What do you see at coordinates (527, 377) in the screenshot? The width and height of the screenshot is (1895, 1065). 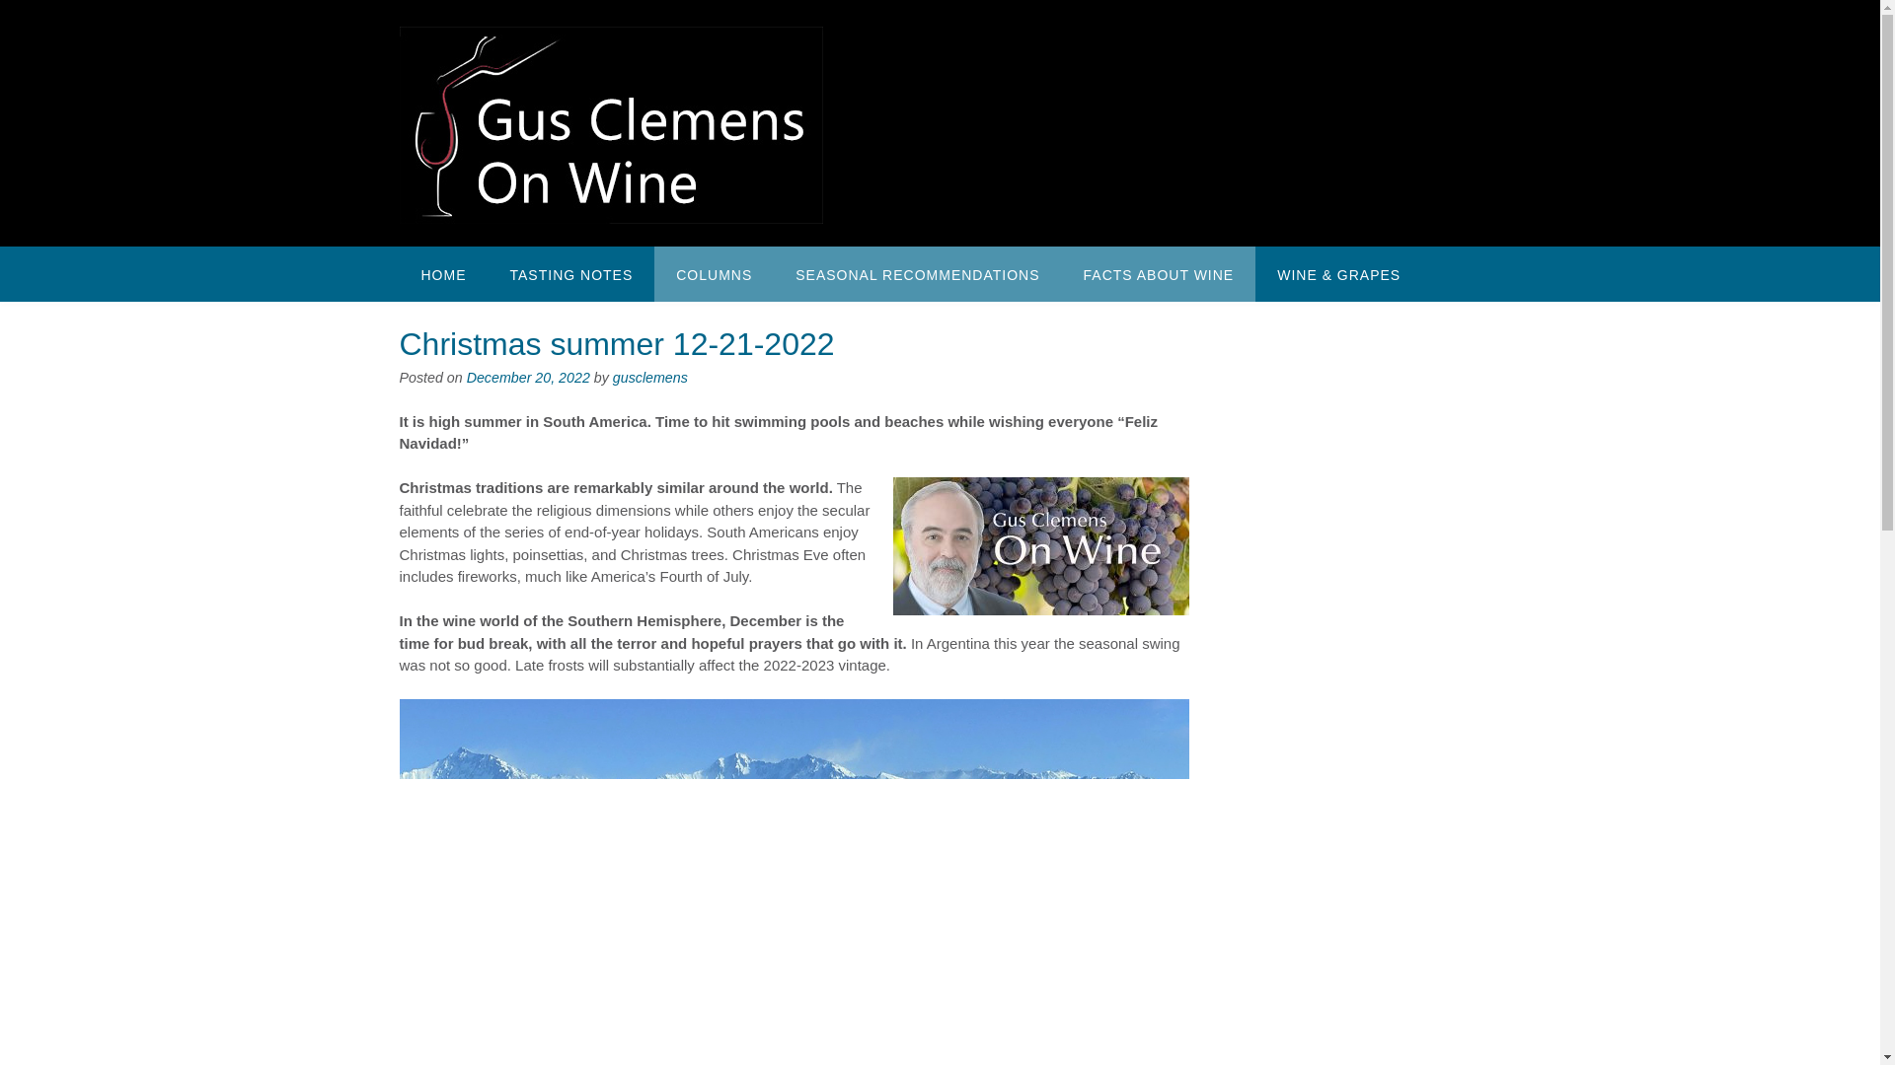 I see `December 20, 2022` at bounding box center [527, 377].